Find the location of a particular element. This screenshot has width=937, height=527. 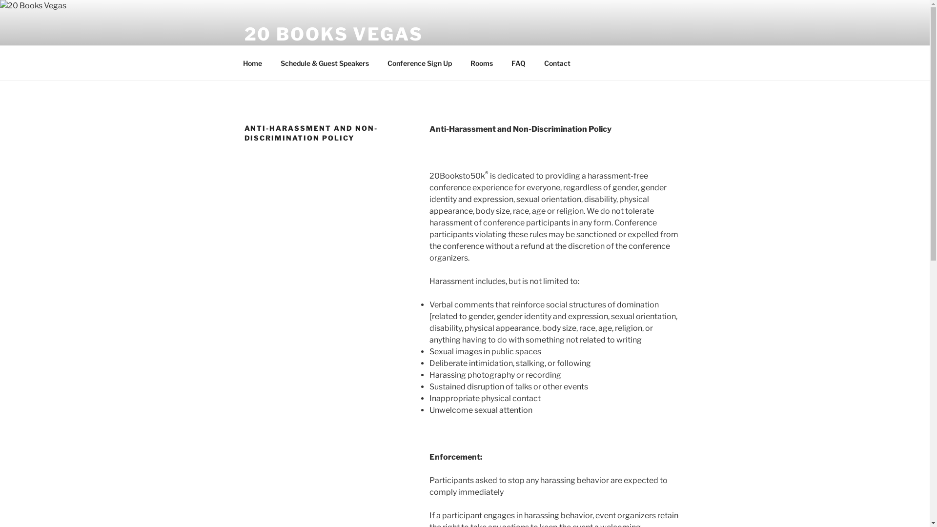

FAQ is located at coordinates (518, 62).